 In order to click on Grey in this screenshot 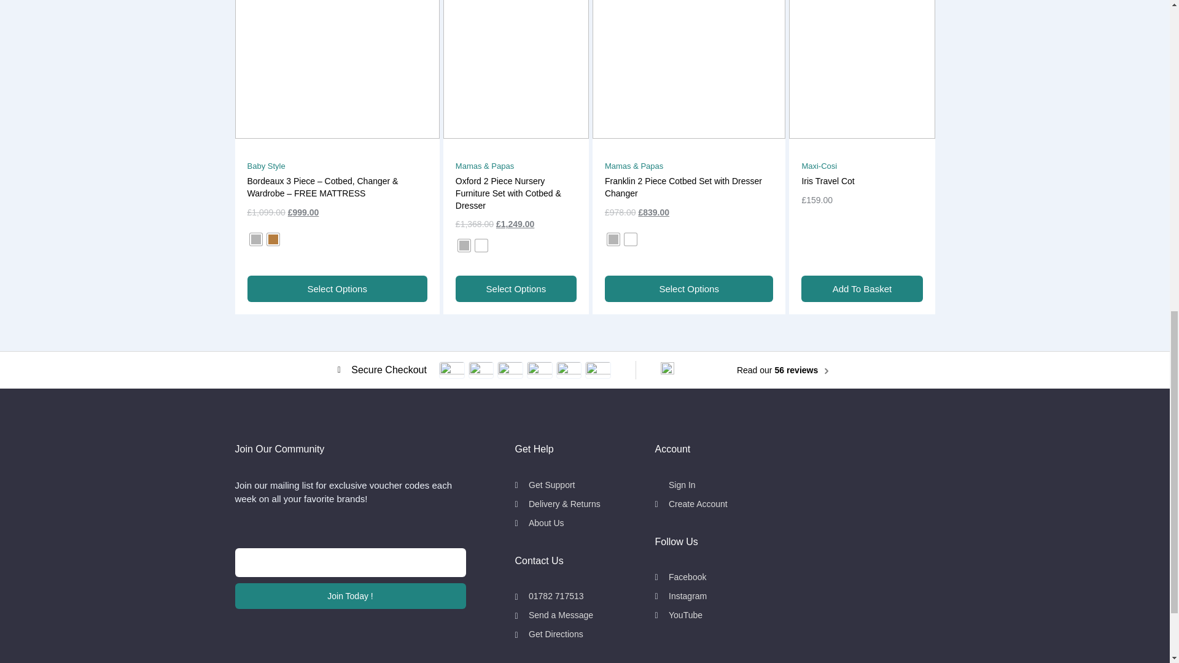, I will do `click(255, 239)`.